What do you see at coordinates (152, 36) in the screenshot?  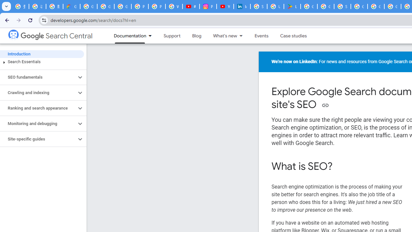 I see `Dropdown menu for Documentation` at bounding box center [152, 36].